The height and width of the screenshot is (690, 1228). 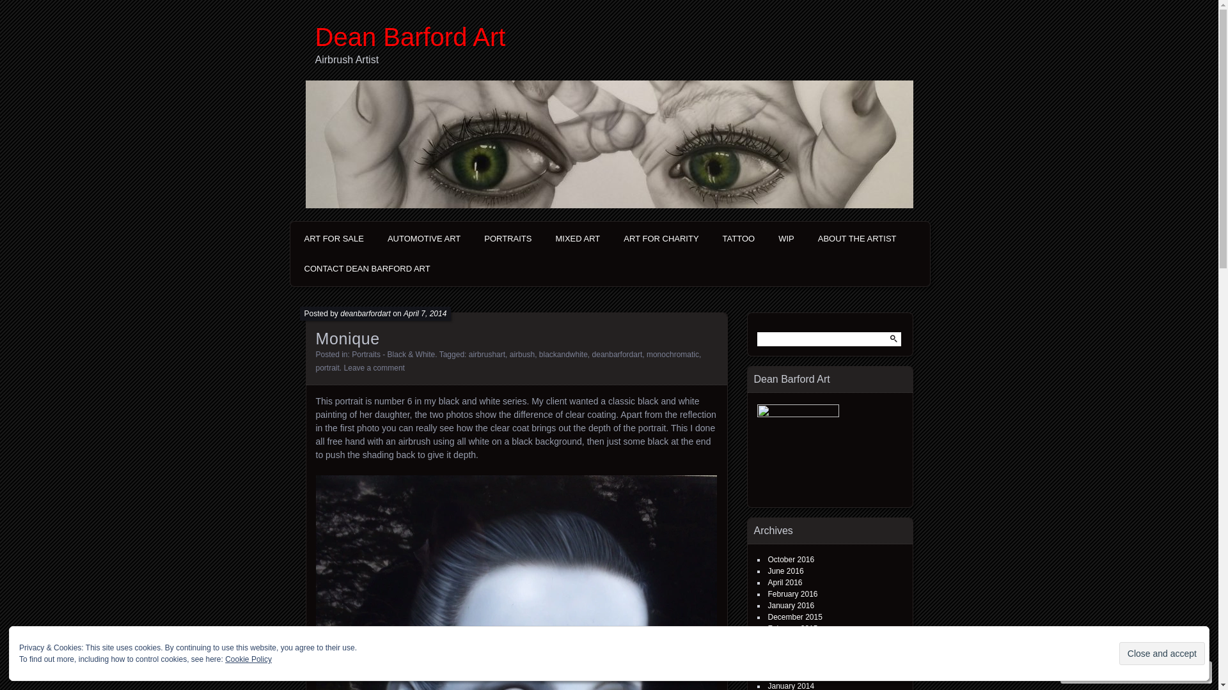 I want to click on Airbrush Artist, so click(x=613, y=60).